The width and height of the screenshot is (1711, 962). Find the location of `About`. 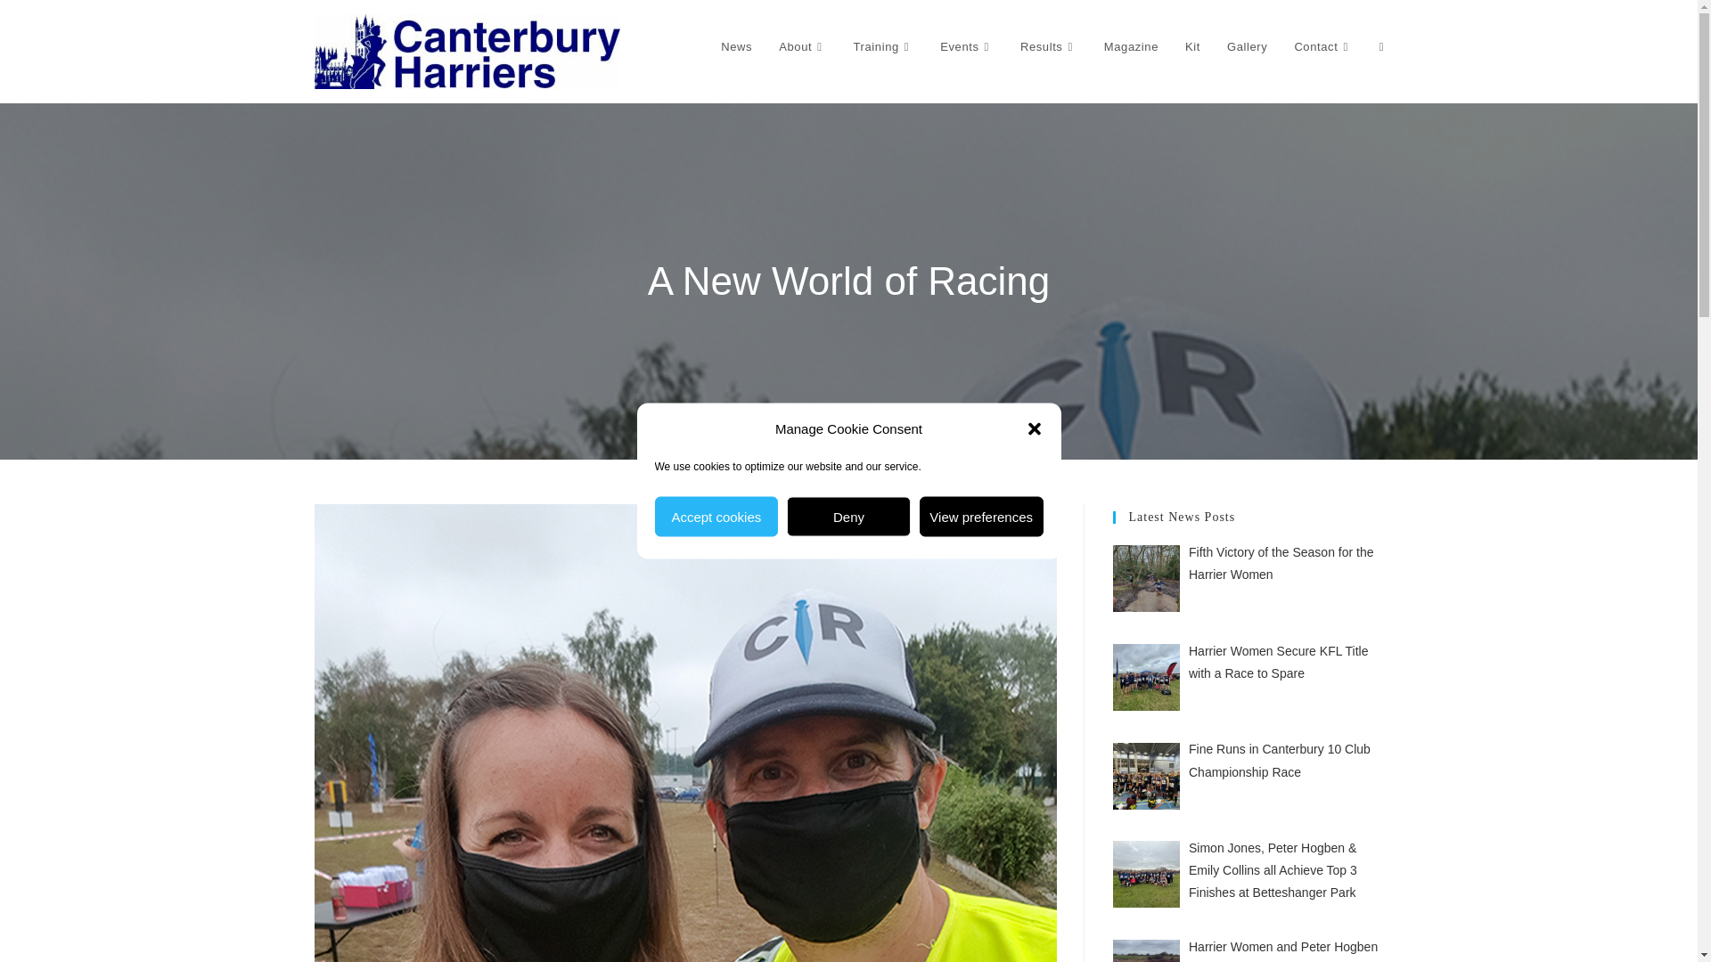

About is located at coordinates (802, 46).